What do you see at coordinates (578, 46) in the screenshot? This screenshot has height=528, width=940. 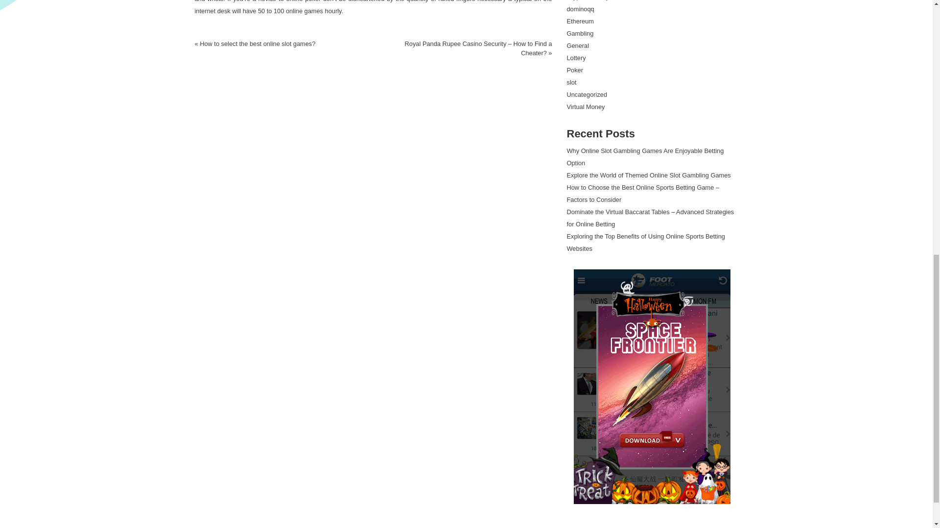 I see `General` at bounding box center [578, 46].